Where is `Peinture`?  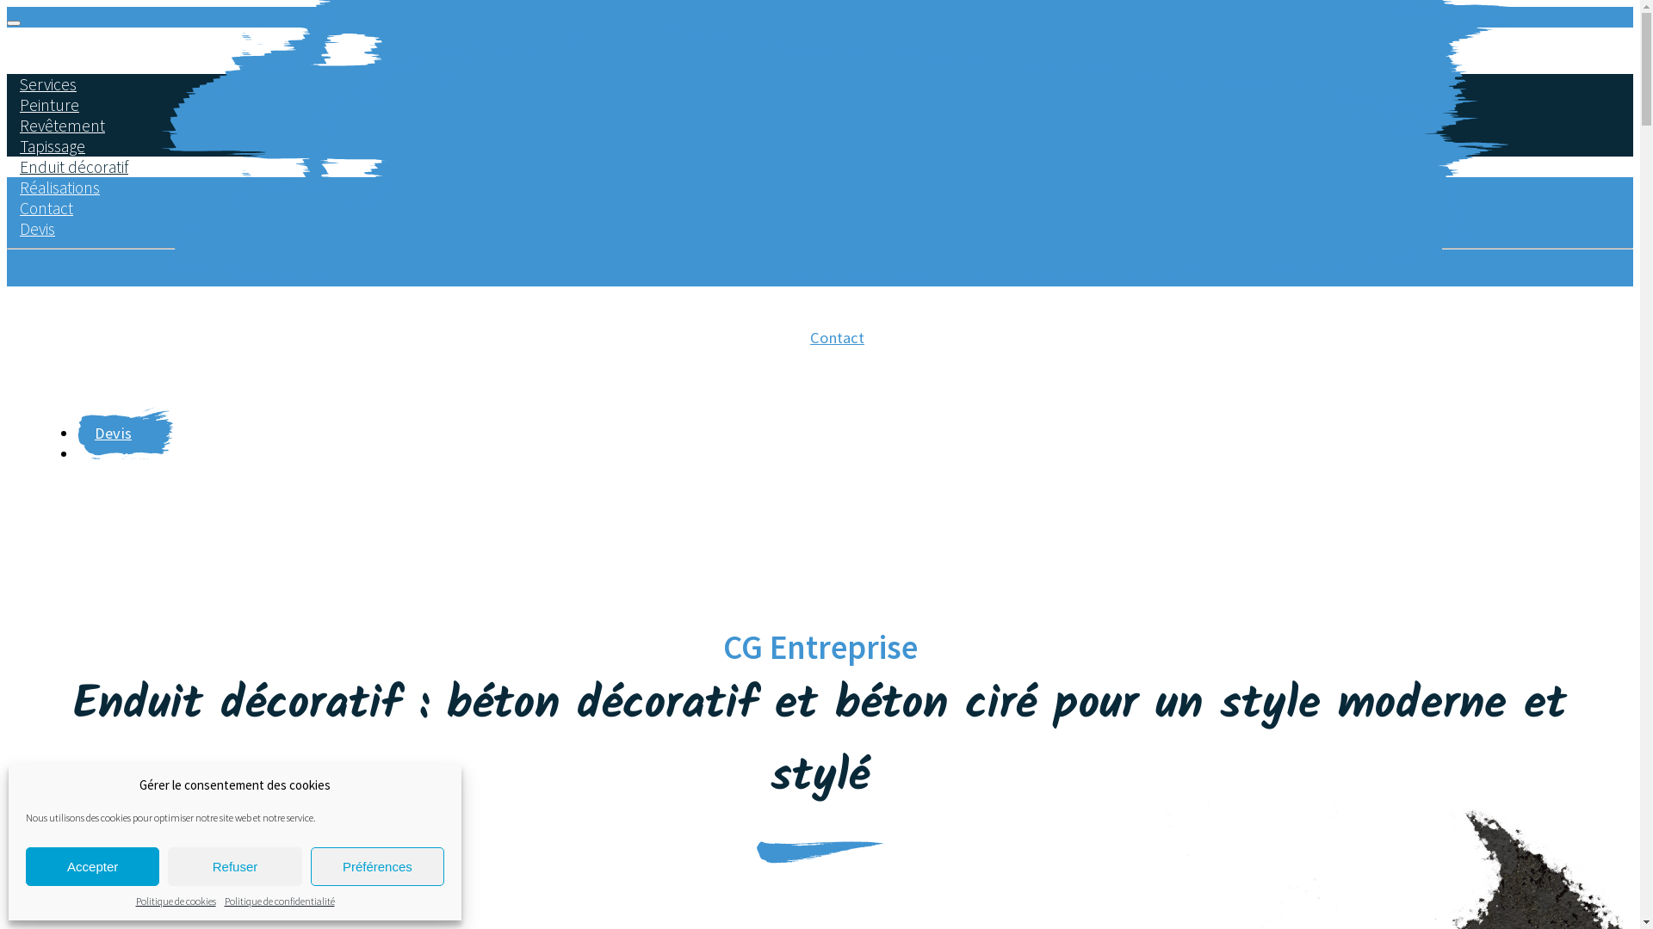 Peinture is located at coordinates (866, 74).